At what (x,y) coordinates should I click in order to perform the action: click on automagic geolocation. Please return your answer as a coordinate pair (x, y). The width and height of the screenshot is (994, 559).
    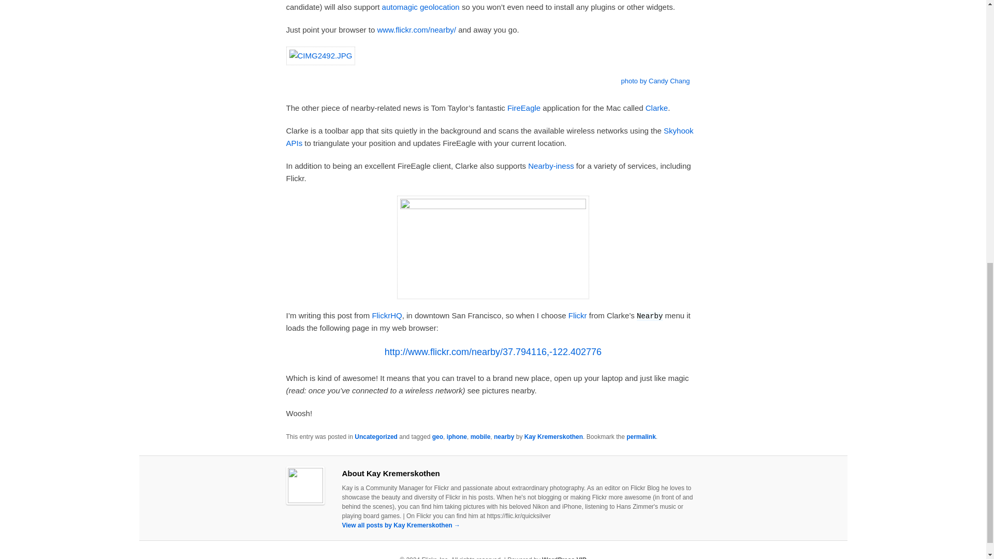
    Looking at the image, I should click on (420, 7).